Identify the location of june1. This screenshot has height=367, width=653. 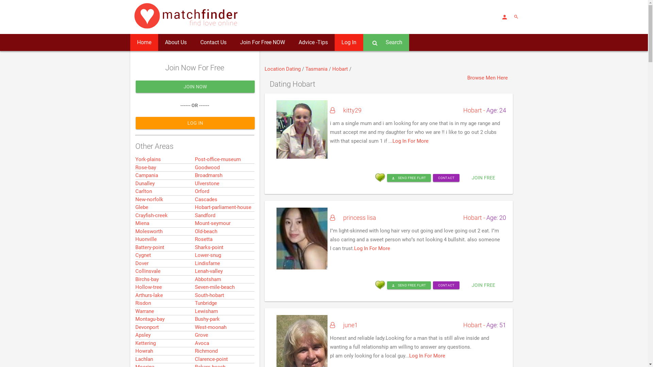
(344, 325).